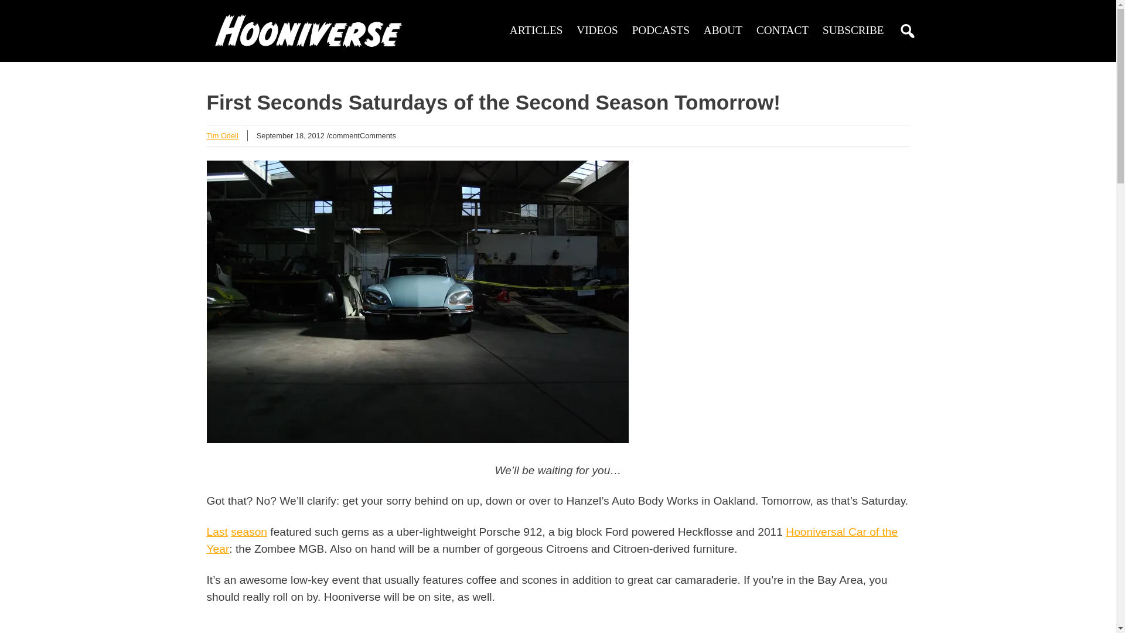  Describe the element at coordinates (248, 532) in the screenshot. I see `season` at that location.